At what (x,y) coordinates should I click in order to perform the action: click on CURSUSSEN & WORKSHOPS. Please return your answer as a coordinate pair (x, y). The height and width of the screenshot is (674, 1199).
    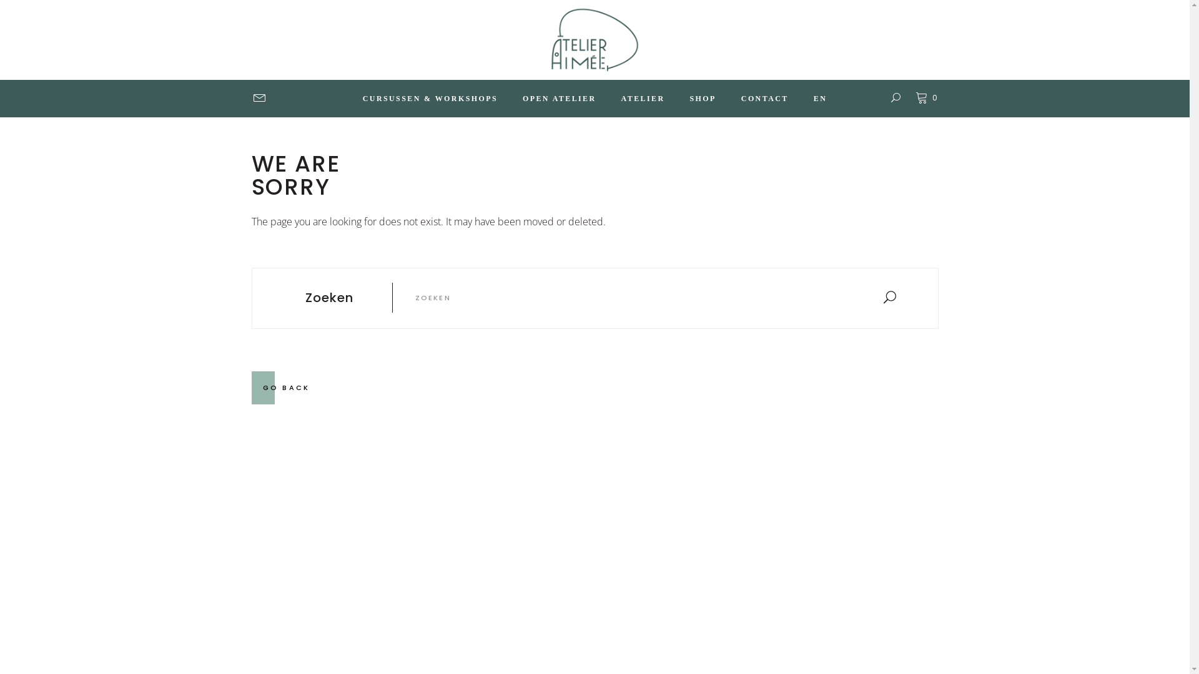
    Looking at the image, I should click on (430, 99).